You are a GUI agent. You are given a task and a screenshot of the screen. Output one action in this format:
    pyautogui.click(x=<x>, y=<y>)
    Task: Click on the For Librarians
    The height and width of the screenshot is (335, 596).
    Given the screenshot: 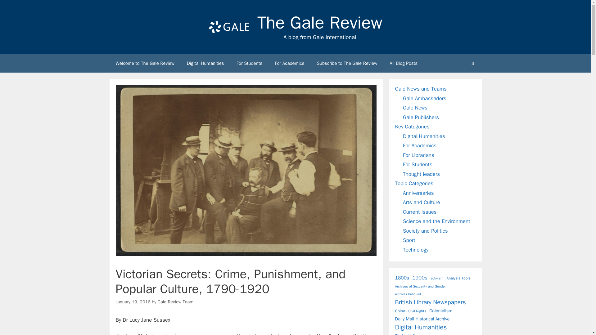 What is the action you would take?
    pyautogui.click(x=418, y=155)
    